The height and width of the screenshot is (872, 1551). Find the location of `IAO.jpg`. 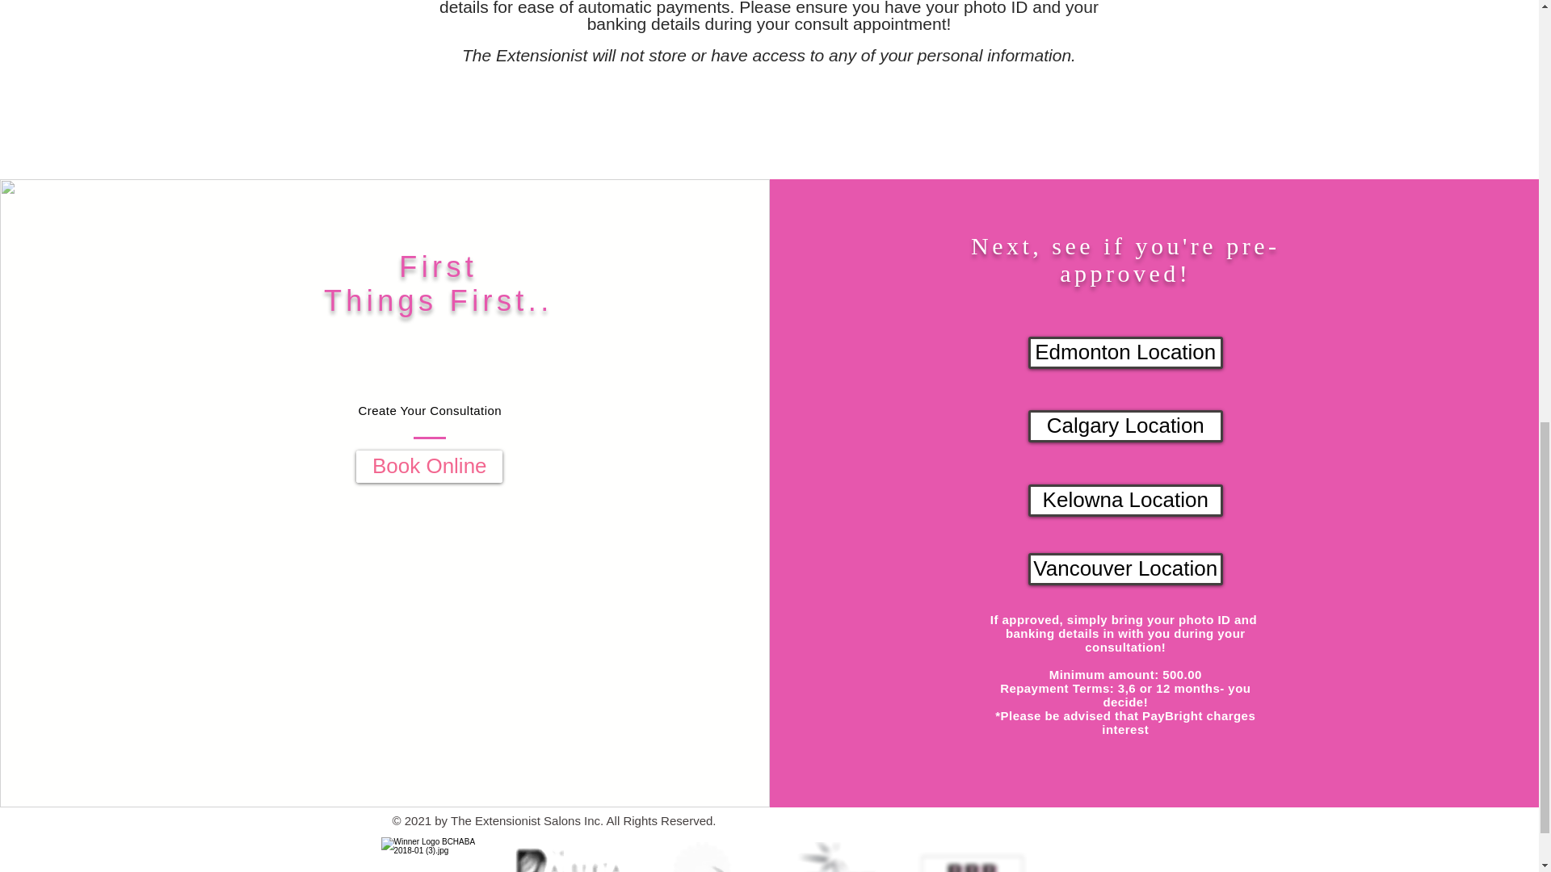

IAO.jpg is located at coordinates (439, 854).